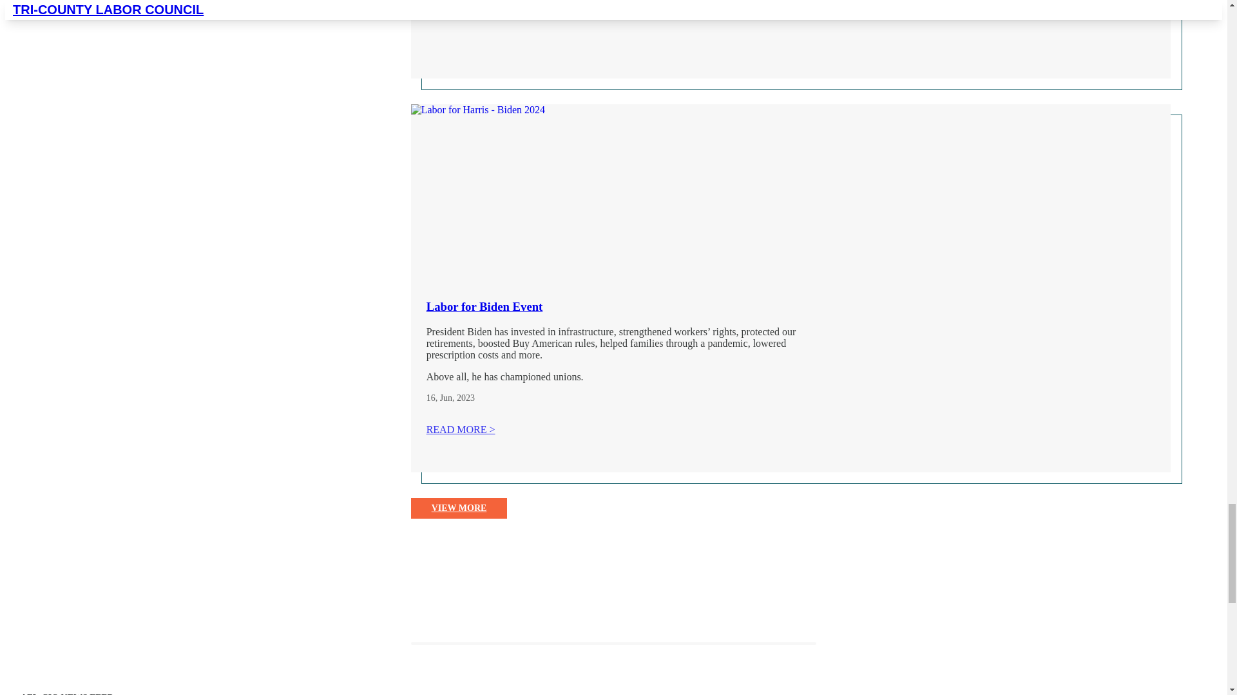 The image size is (1237, 695). I want to click on Friday, June 16, 2023 - 13:04, so click(457, 398).